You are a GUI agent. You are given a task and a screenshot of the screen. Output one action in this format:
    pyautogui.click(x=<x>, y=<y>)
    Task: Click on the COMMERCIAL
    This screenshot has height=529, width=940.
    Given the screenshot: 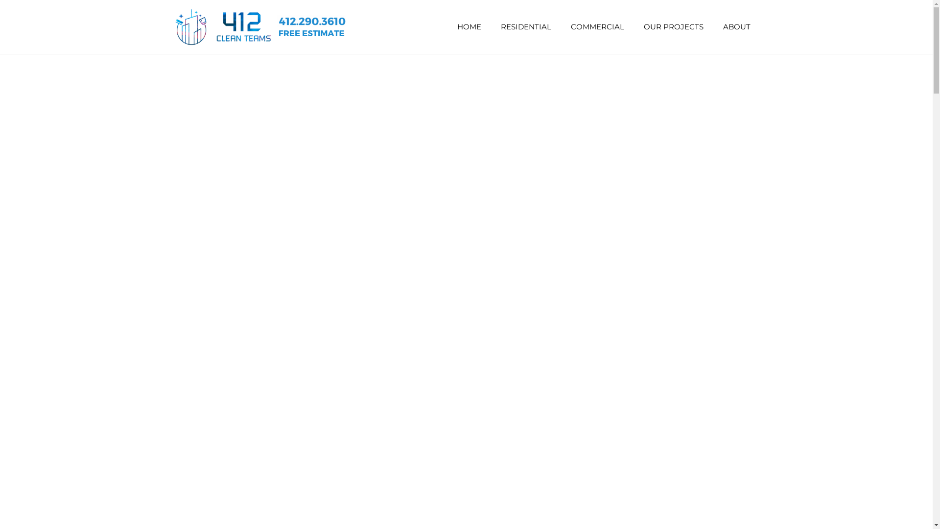 What is the action you would take?
    pyautogui.click(x=597, y=27)
    